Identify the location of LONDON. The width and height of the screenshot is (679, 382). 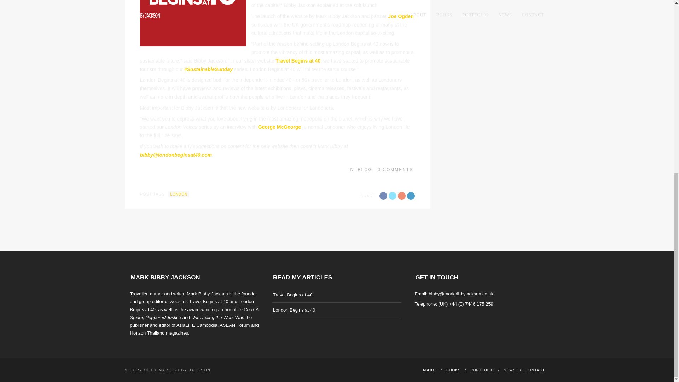
(179, 195).